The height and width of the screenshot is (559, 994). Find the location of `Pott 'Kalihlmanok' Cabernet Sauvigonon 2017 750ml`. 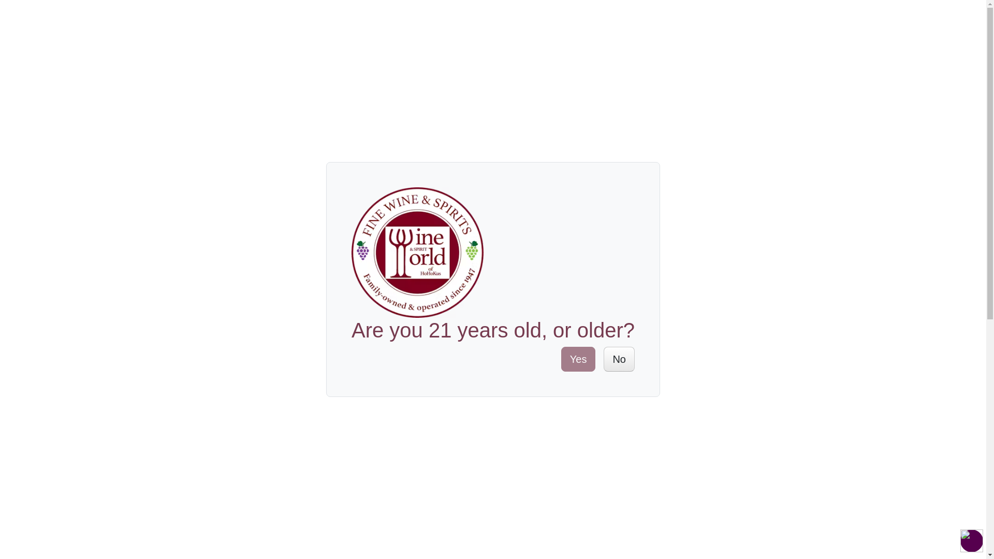

Pott 'Kalihlmanok' Cabernet Sauvigonon 2017 750ml is located at coordinates (577, 545).